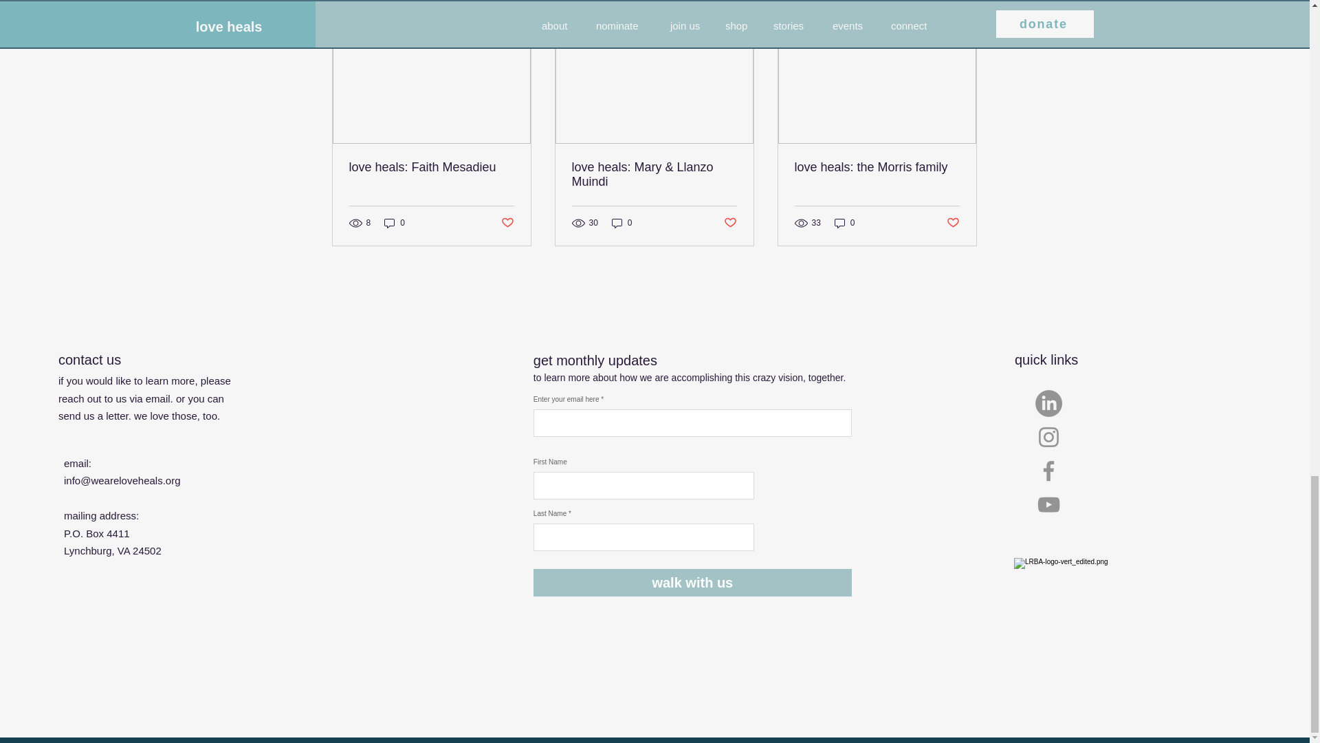 The height and width of the screenshot is (743, 1320). I want to click on love heals: the Morris family, so click(877, 167).